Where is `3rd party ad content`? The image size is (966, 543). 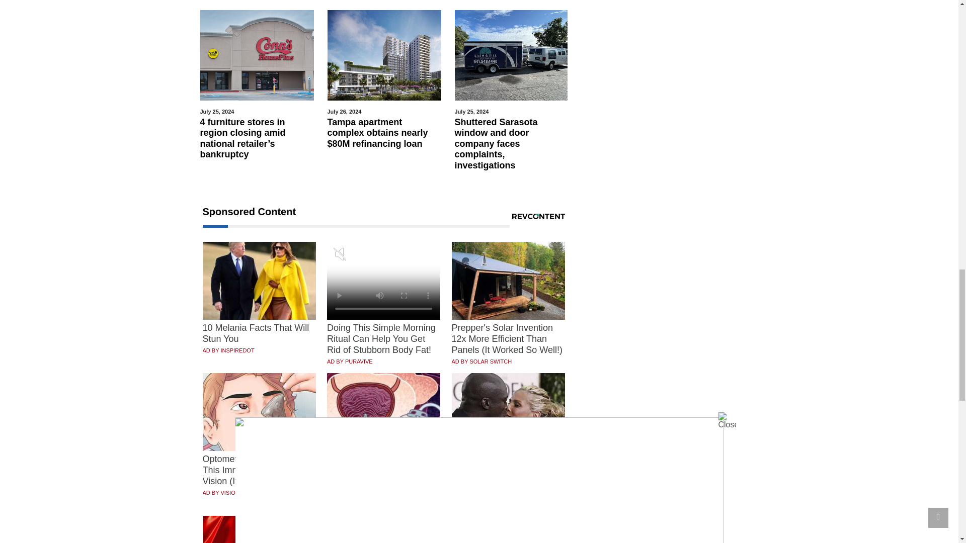 3rd party ad content is located at coordinates (670, 208).